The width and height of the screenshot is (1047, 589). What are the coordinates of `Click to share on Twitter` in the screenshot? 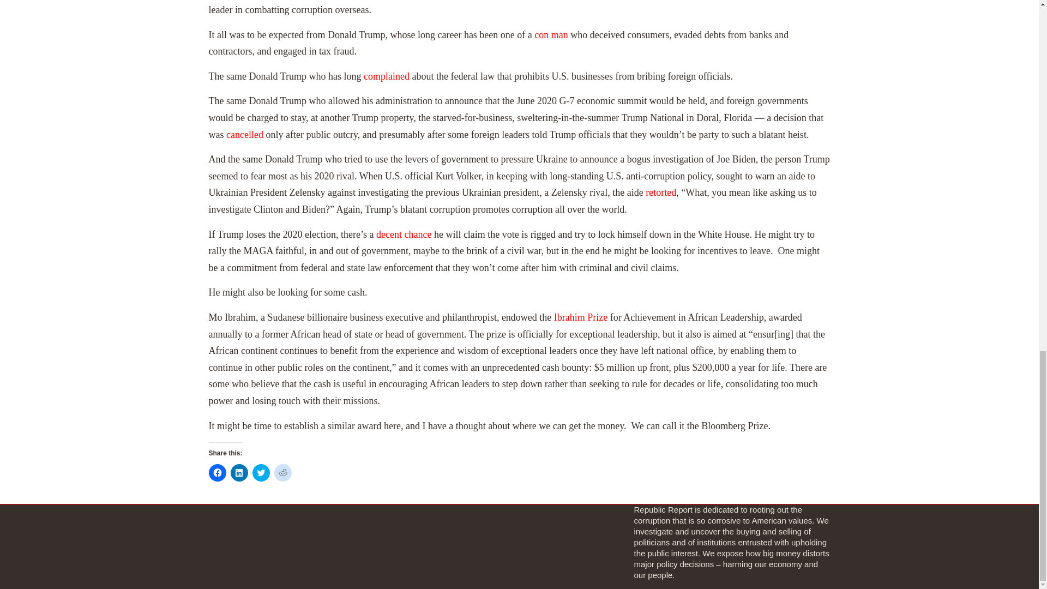 It's located at (261, 473).